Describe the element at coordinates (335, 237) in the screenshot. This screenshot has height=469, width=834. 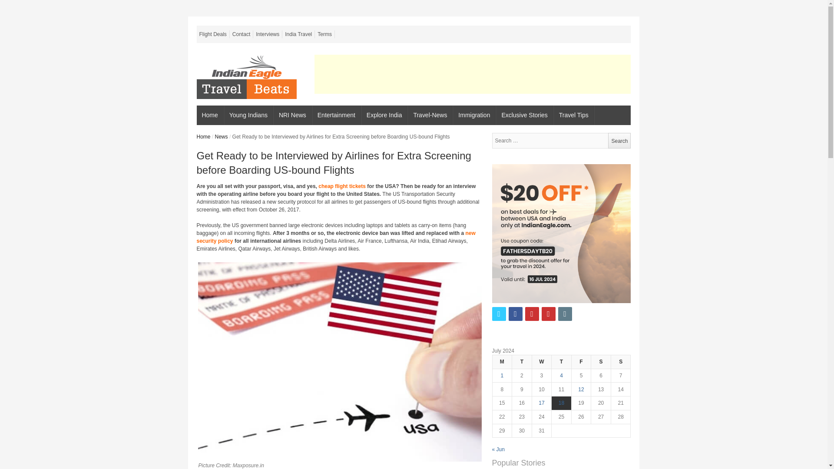
I see `new security policy` at that location.